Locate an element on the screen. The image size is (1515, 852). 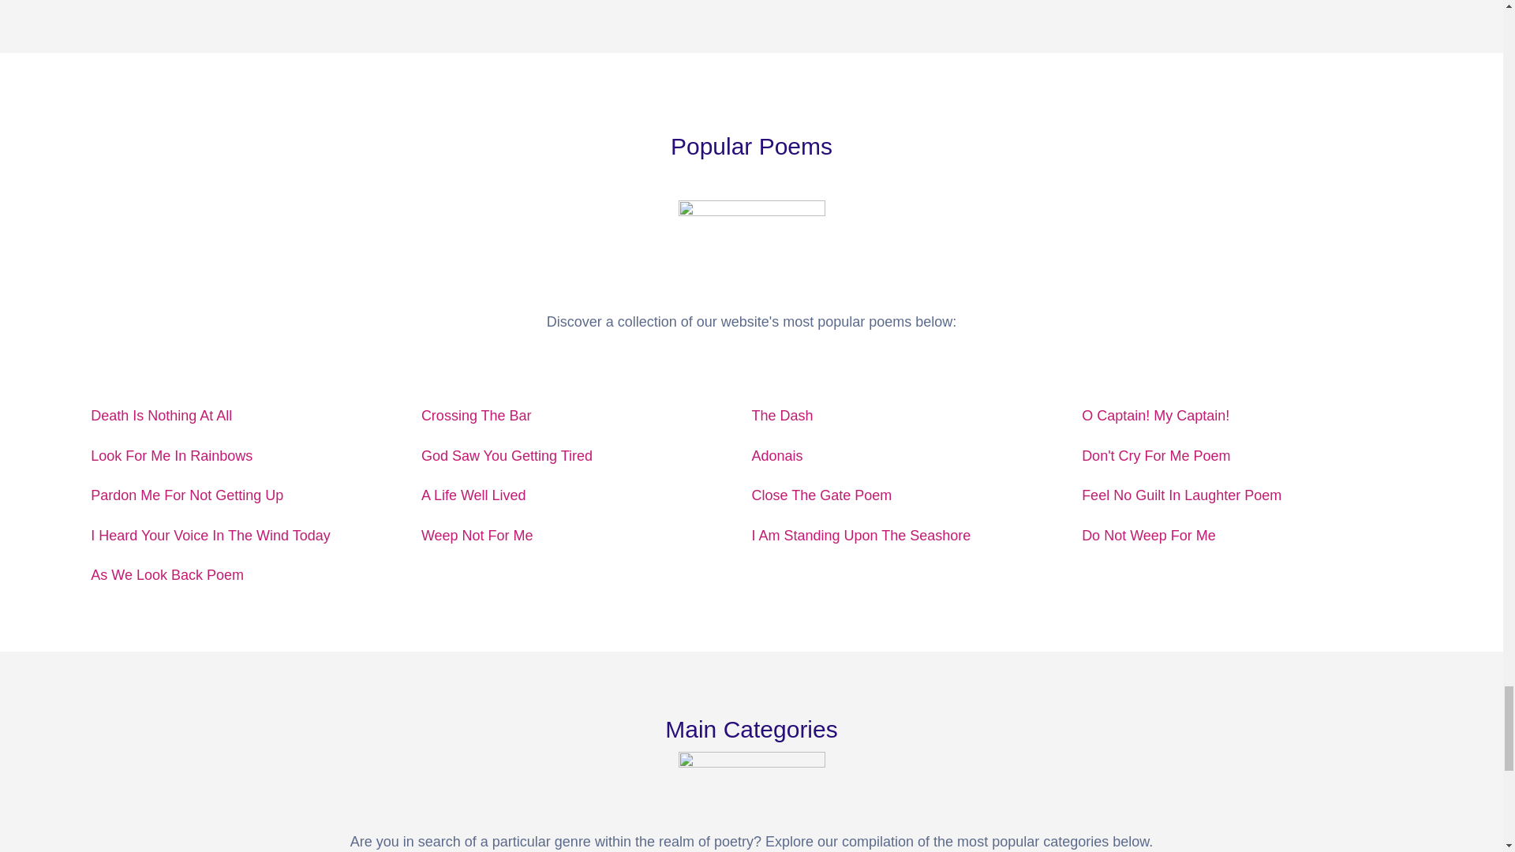
Death Is Nothing At All is located at coordinates (161, 415).